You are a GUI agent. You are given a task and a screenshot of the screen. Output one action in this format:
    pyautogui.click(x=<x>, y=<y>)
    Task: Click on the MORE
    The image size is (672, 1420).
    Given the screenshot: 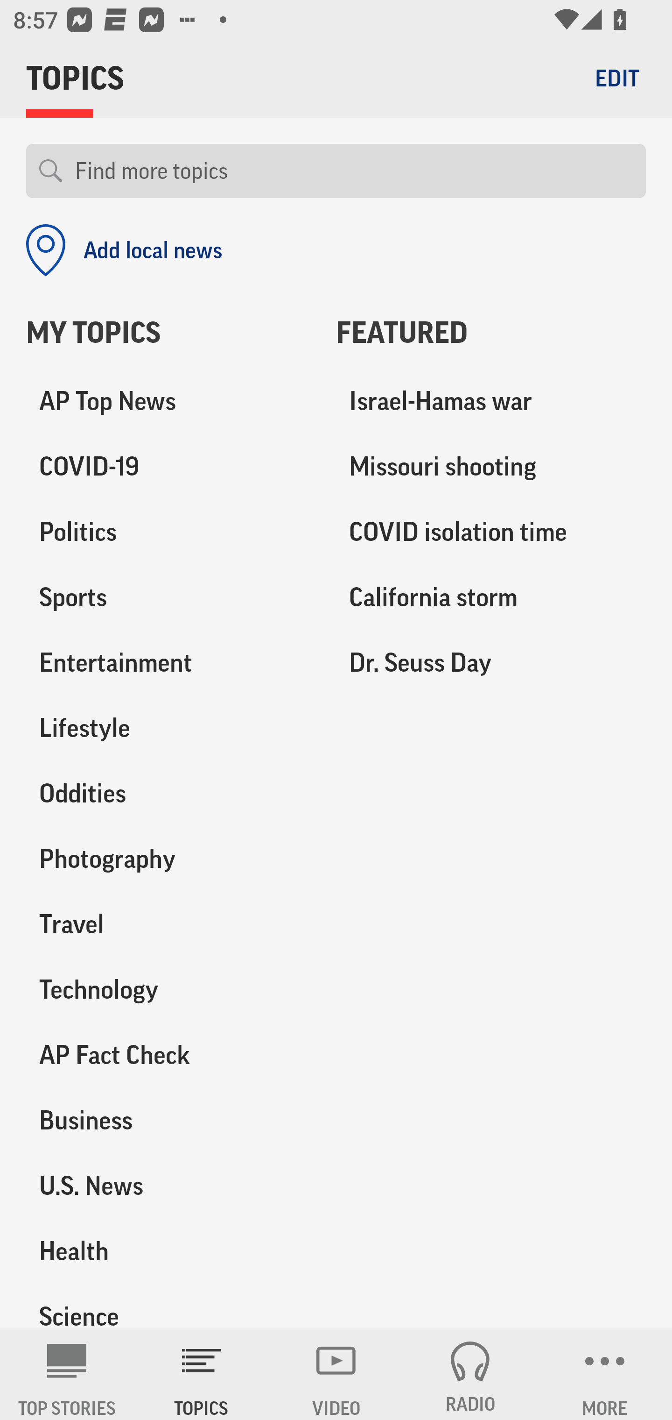 What is the action you would take?
    pyautogui.click(x=605, y=1374)
    